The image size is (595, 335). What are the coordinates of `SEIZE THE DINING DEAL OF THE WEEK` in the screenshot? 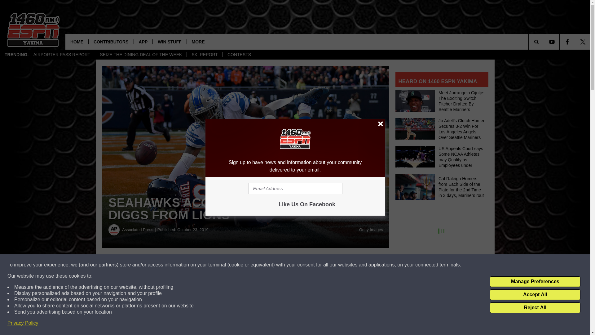 It's located at (141, 55).